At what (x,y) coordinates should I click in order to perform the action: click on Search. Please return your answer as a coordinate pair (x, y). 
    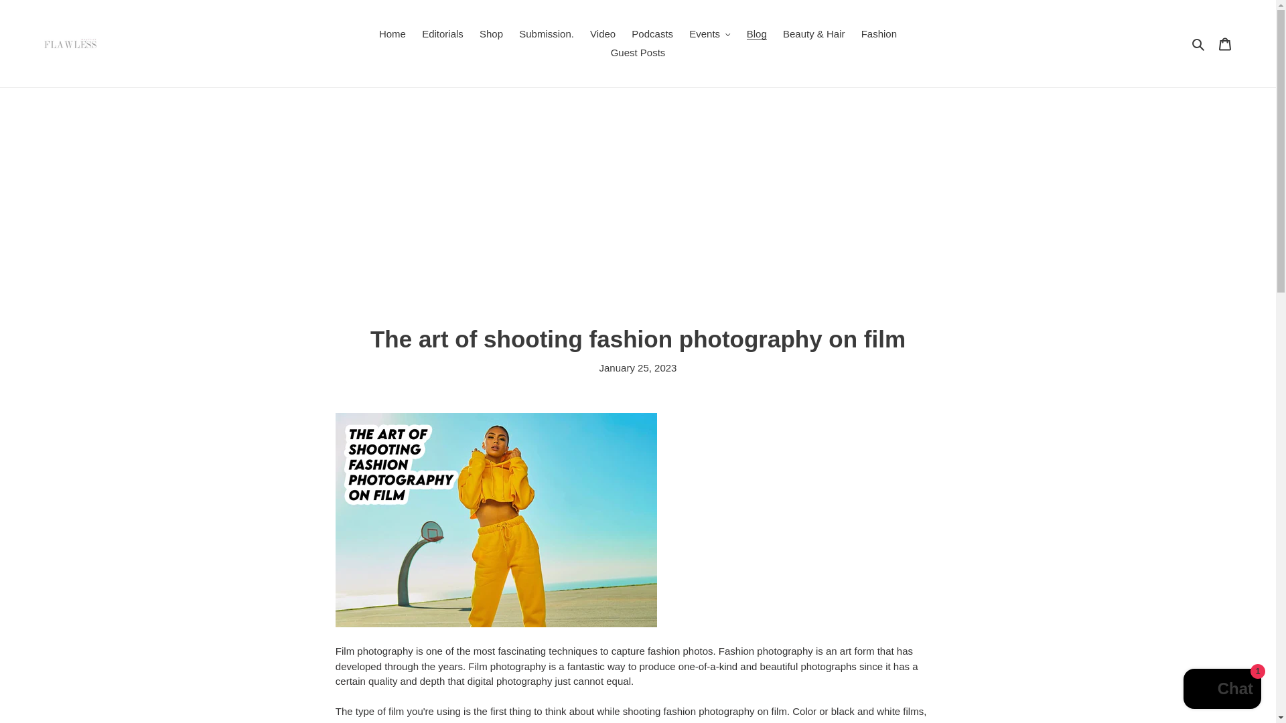
    Looking at the image, I should click on (1199, 43).